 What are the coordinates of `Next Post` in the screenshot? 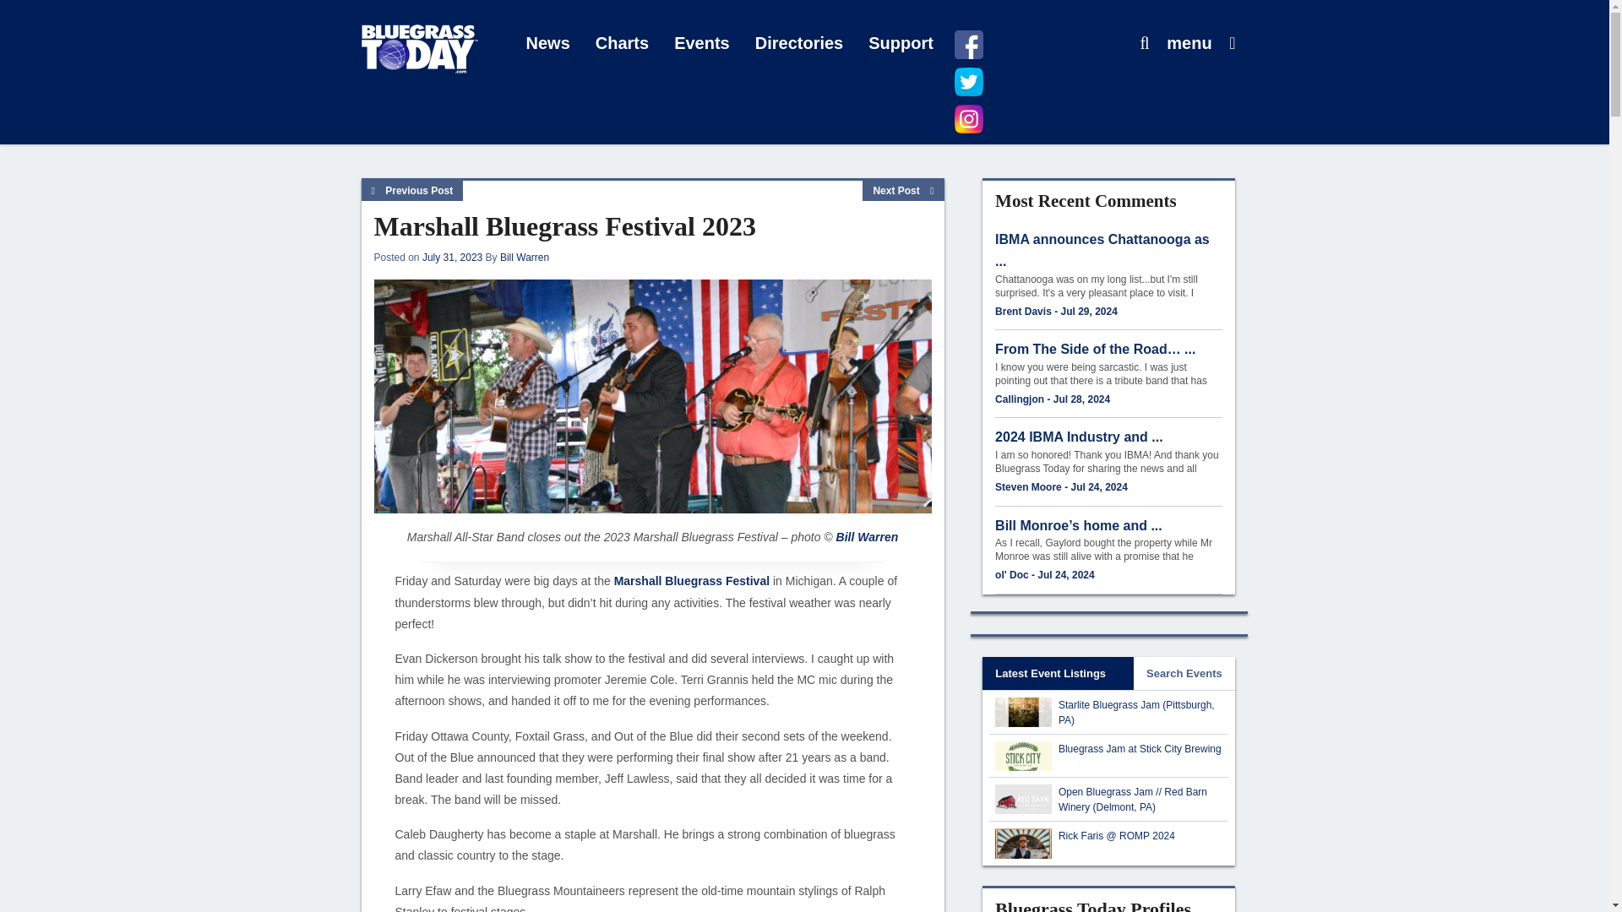 It's located at (903, 191).